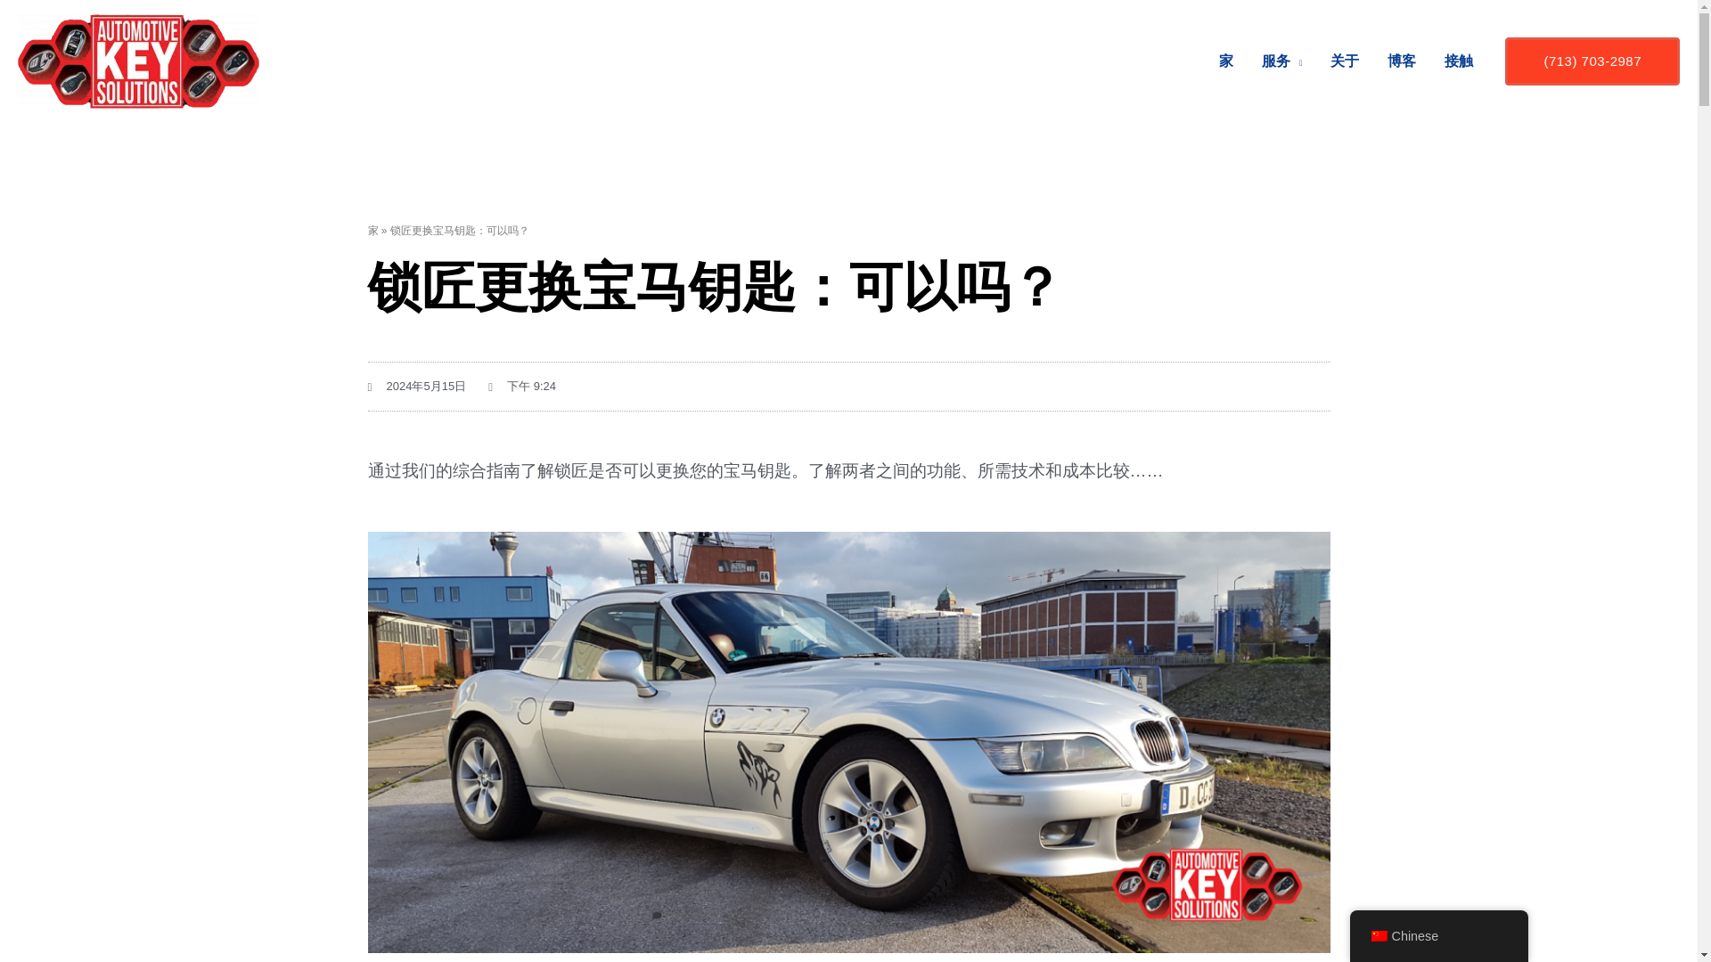 The image size is (1711, 962). What do you see at coordinates (1378, 936) in the screenshot?
I see `Chinese` at bounding box center [1378, 936].